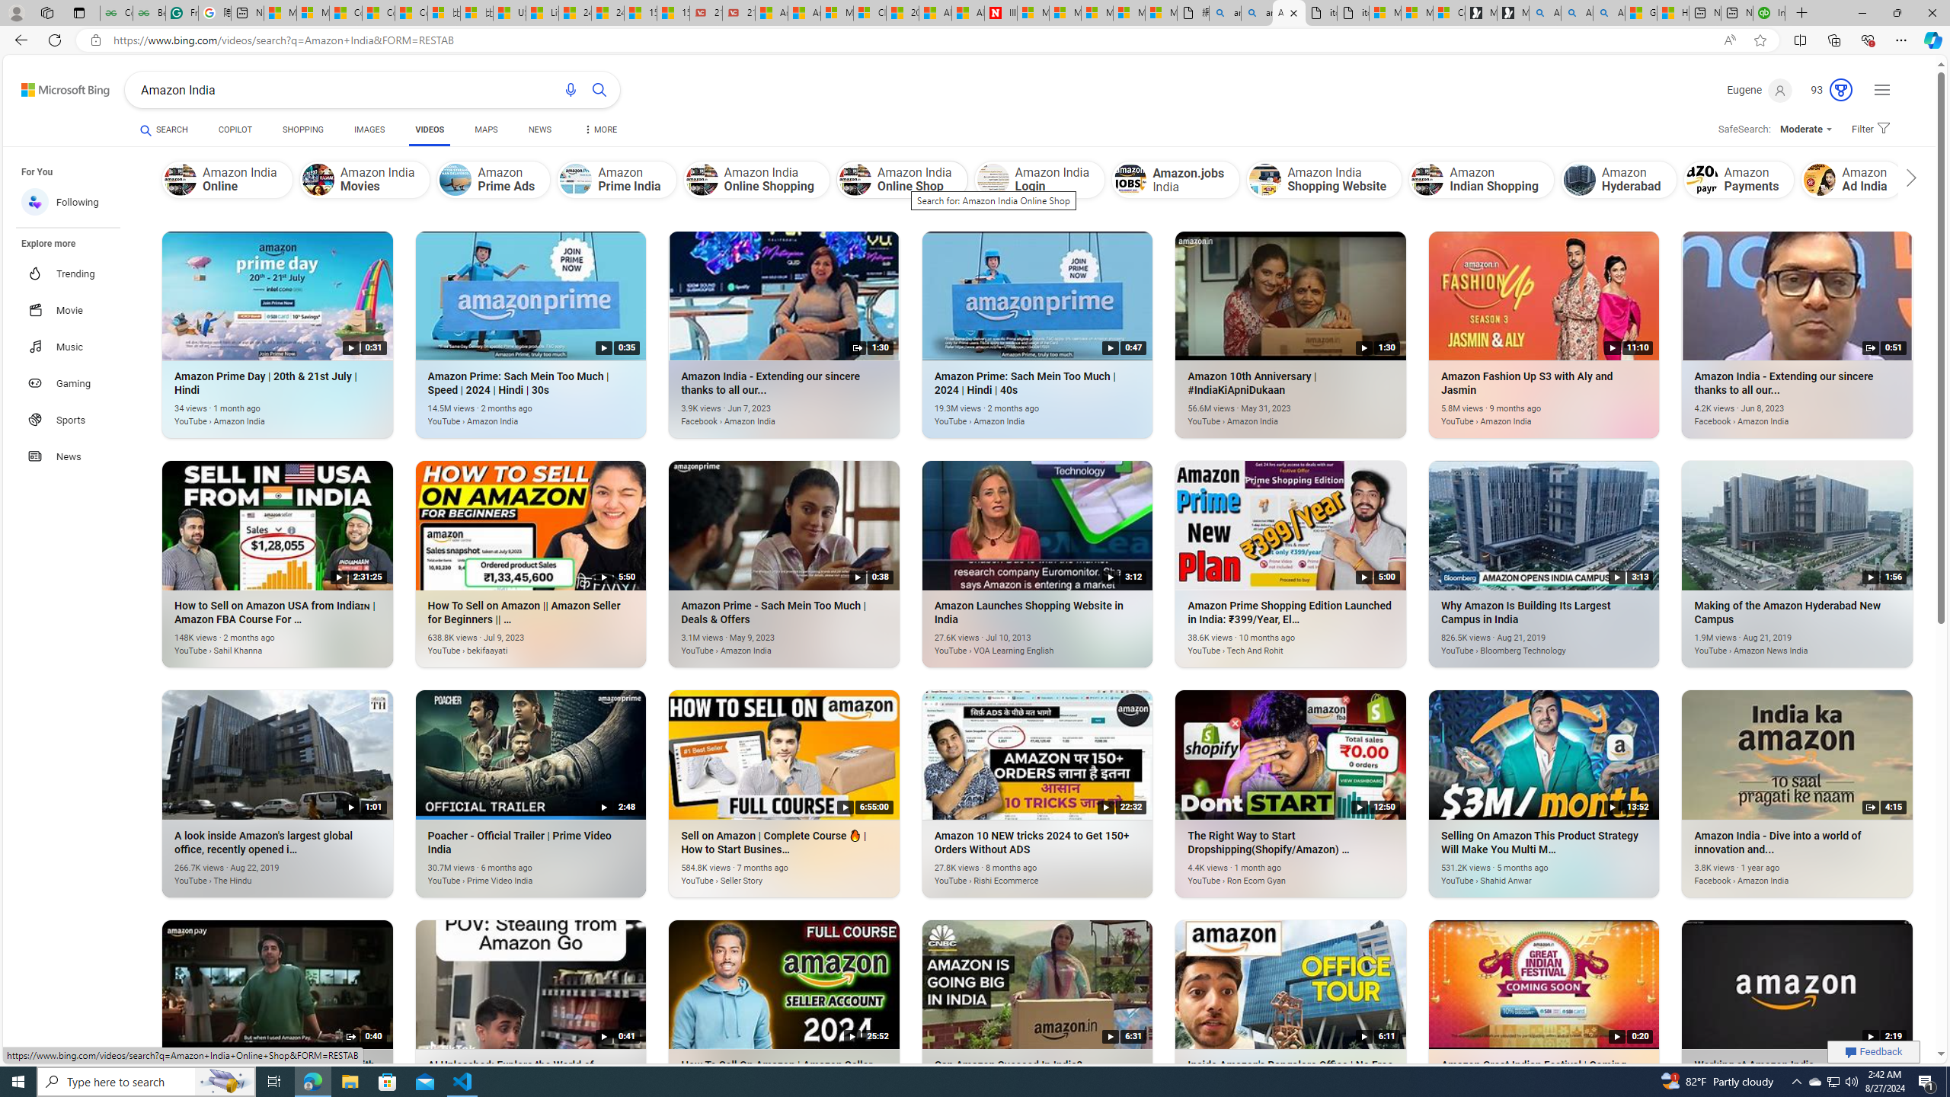 Image resolution: width=1950 pixels, height=1097 pixels. What do you see at coordinates (1001, 13) in the screenshot?
I see `Illness news & latest pictures from Newsweek.com` at bounding box center [1001, 13].